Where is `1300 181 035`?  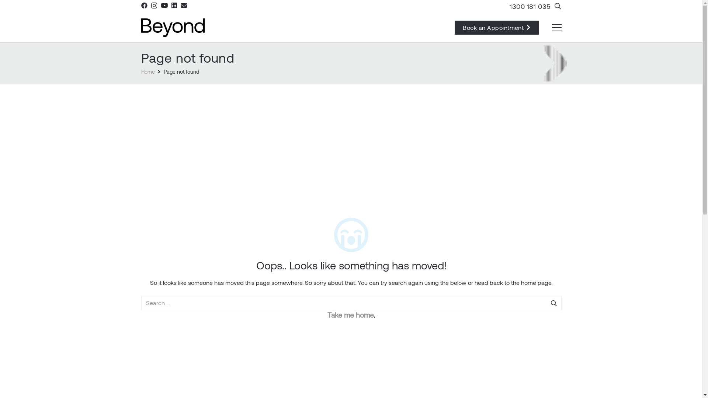 1300 181 035 is located at coordinates (395, 289).